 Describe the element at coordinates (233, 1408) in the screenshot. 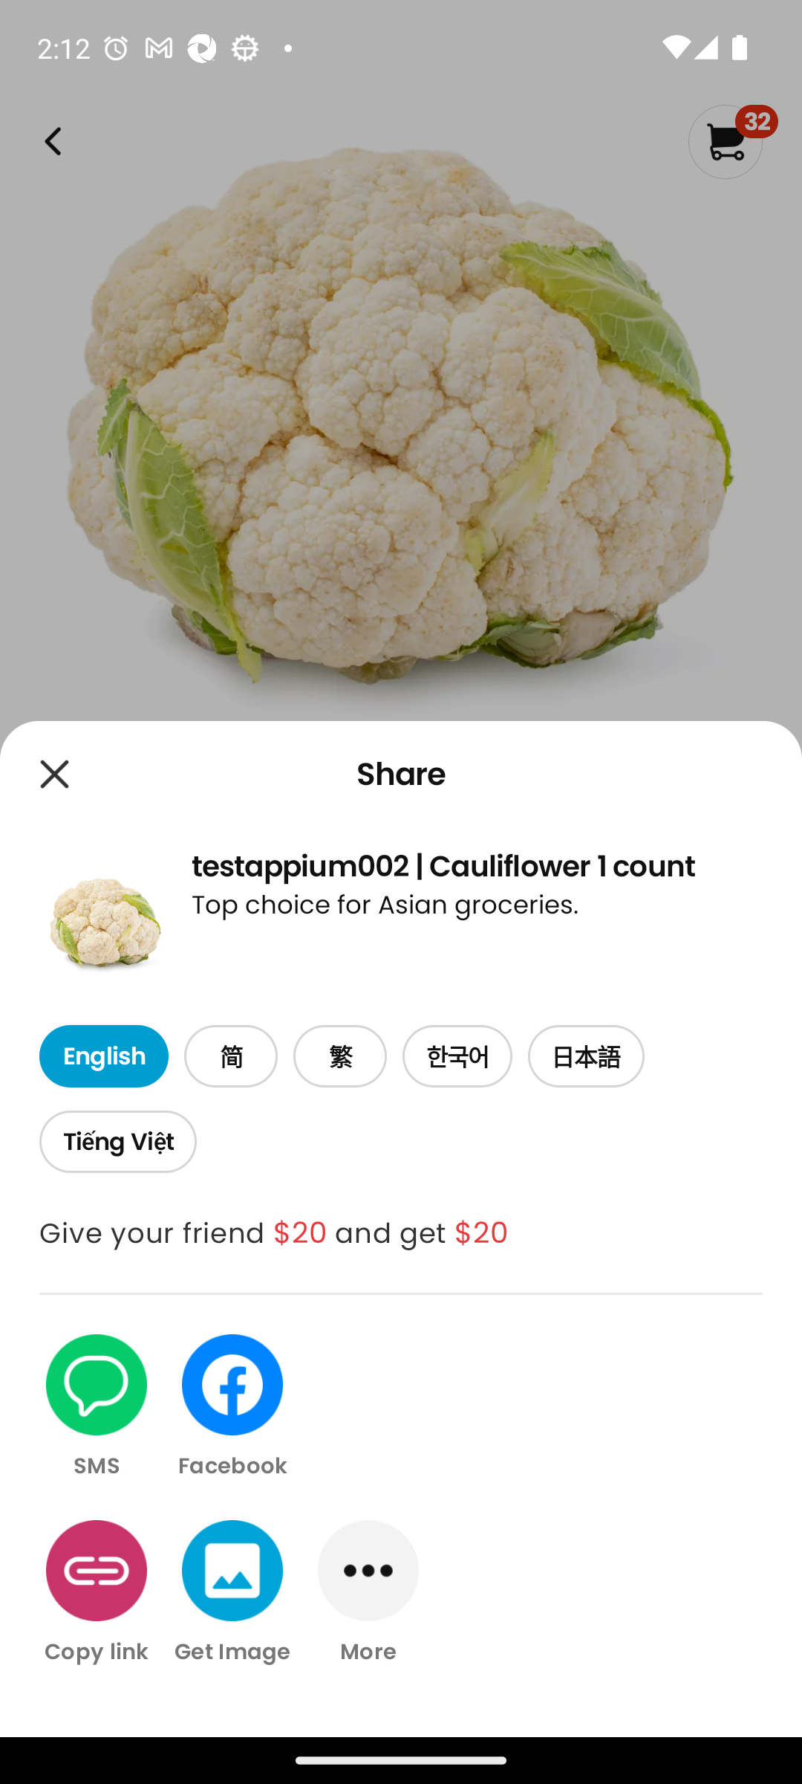

I see `Facebook` at that location.